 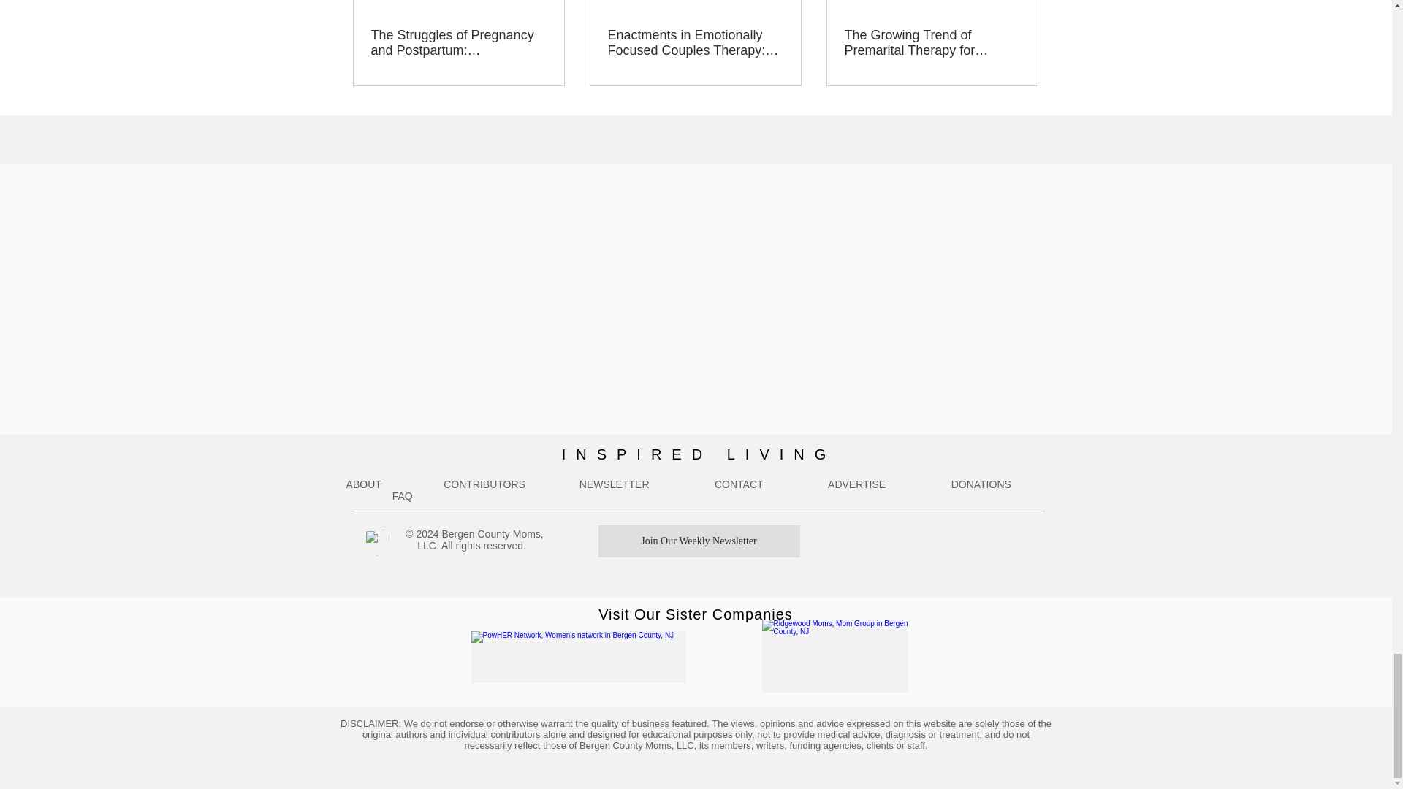 I want to click on Ridgewood Moms, Mom Group in Bergen County, NJ, so click(x=834, y=656).